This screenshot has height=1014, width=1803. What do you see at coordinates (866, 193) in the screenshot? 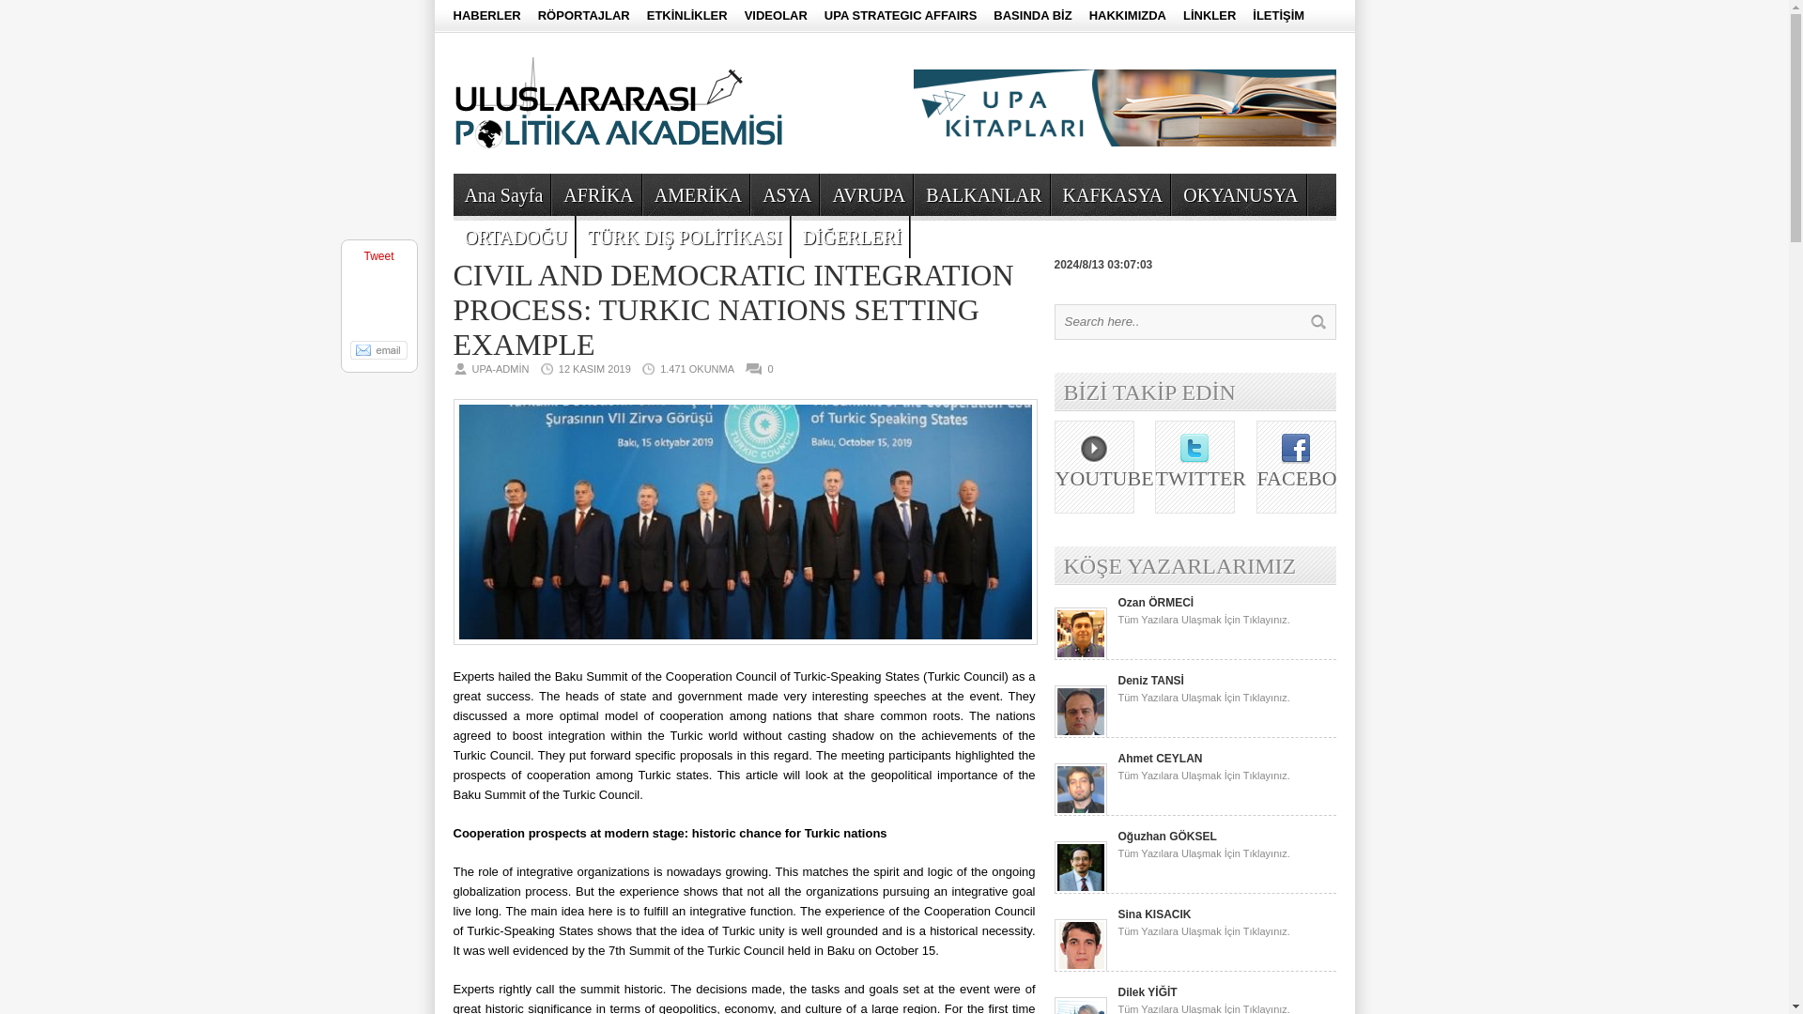
I see `AVRUPA` at bounding box center [866, 193].